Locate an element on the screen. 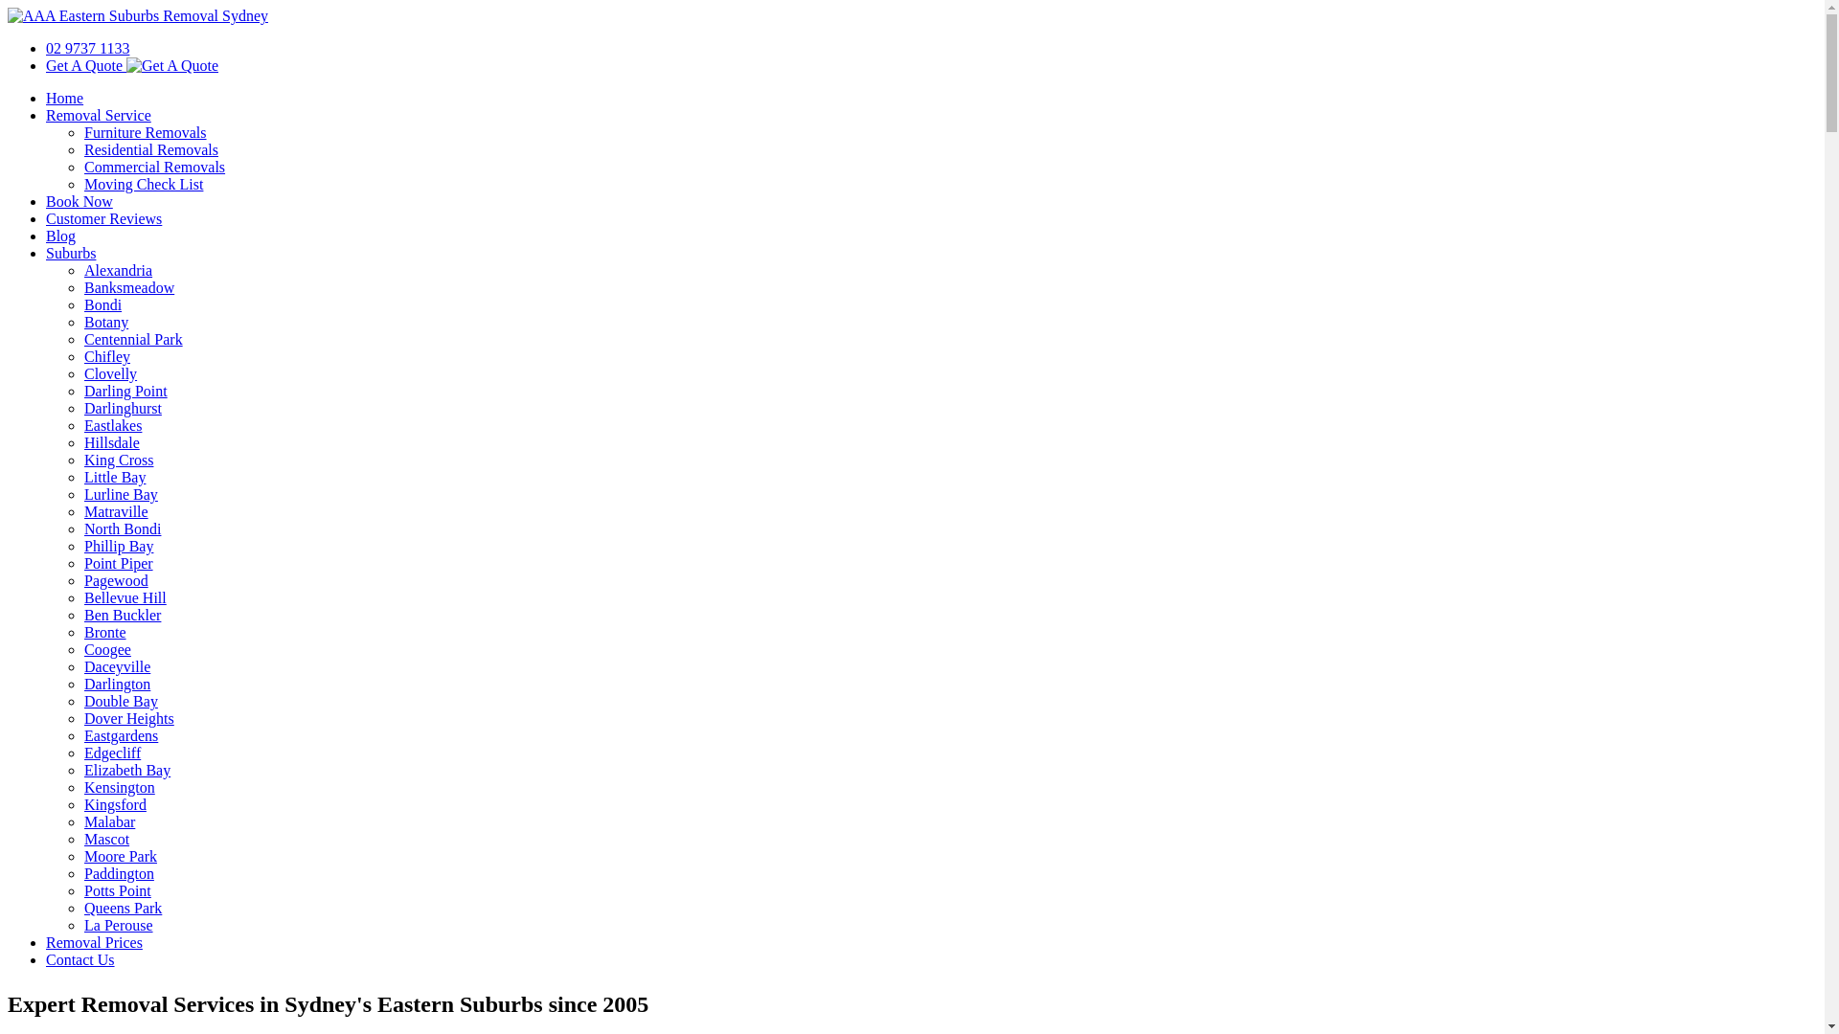 The image size is (1839, 1034). Double Bay is located at coordinates (121, 701).